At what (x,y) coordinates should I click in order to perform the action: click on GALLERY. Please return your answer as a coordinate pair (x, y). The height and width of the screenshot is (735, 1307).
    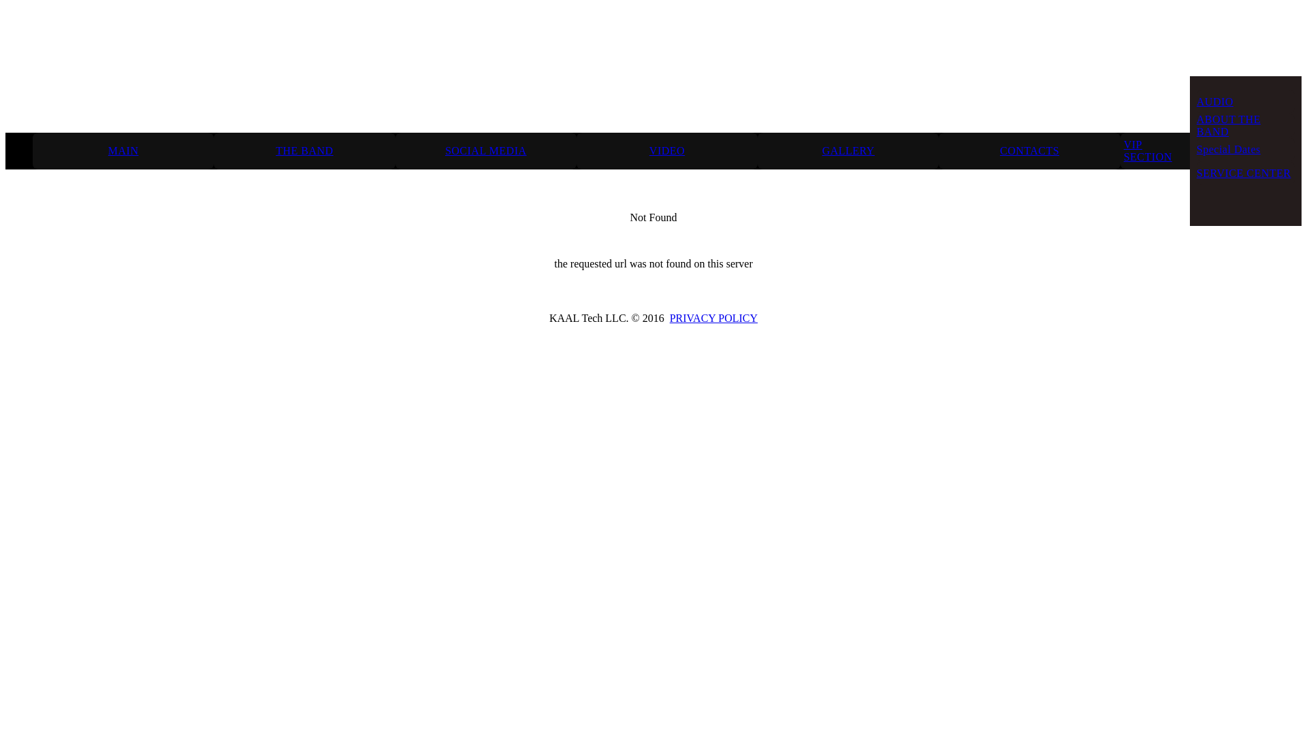
    Looking at the image, I should click on (848, 151).